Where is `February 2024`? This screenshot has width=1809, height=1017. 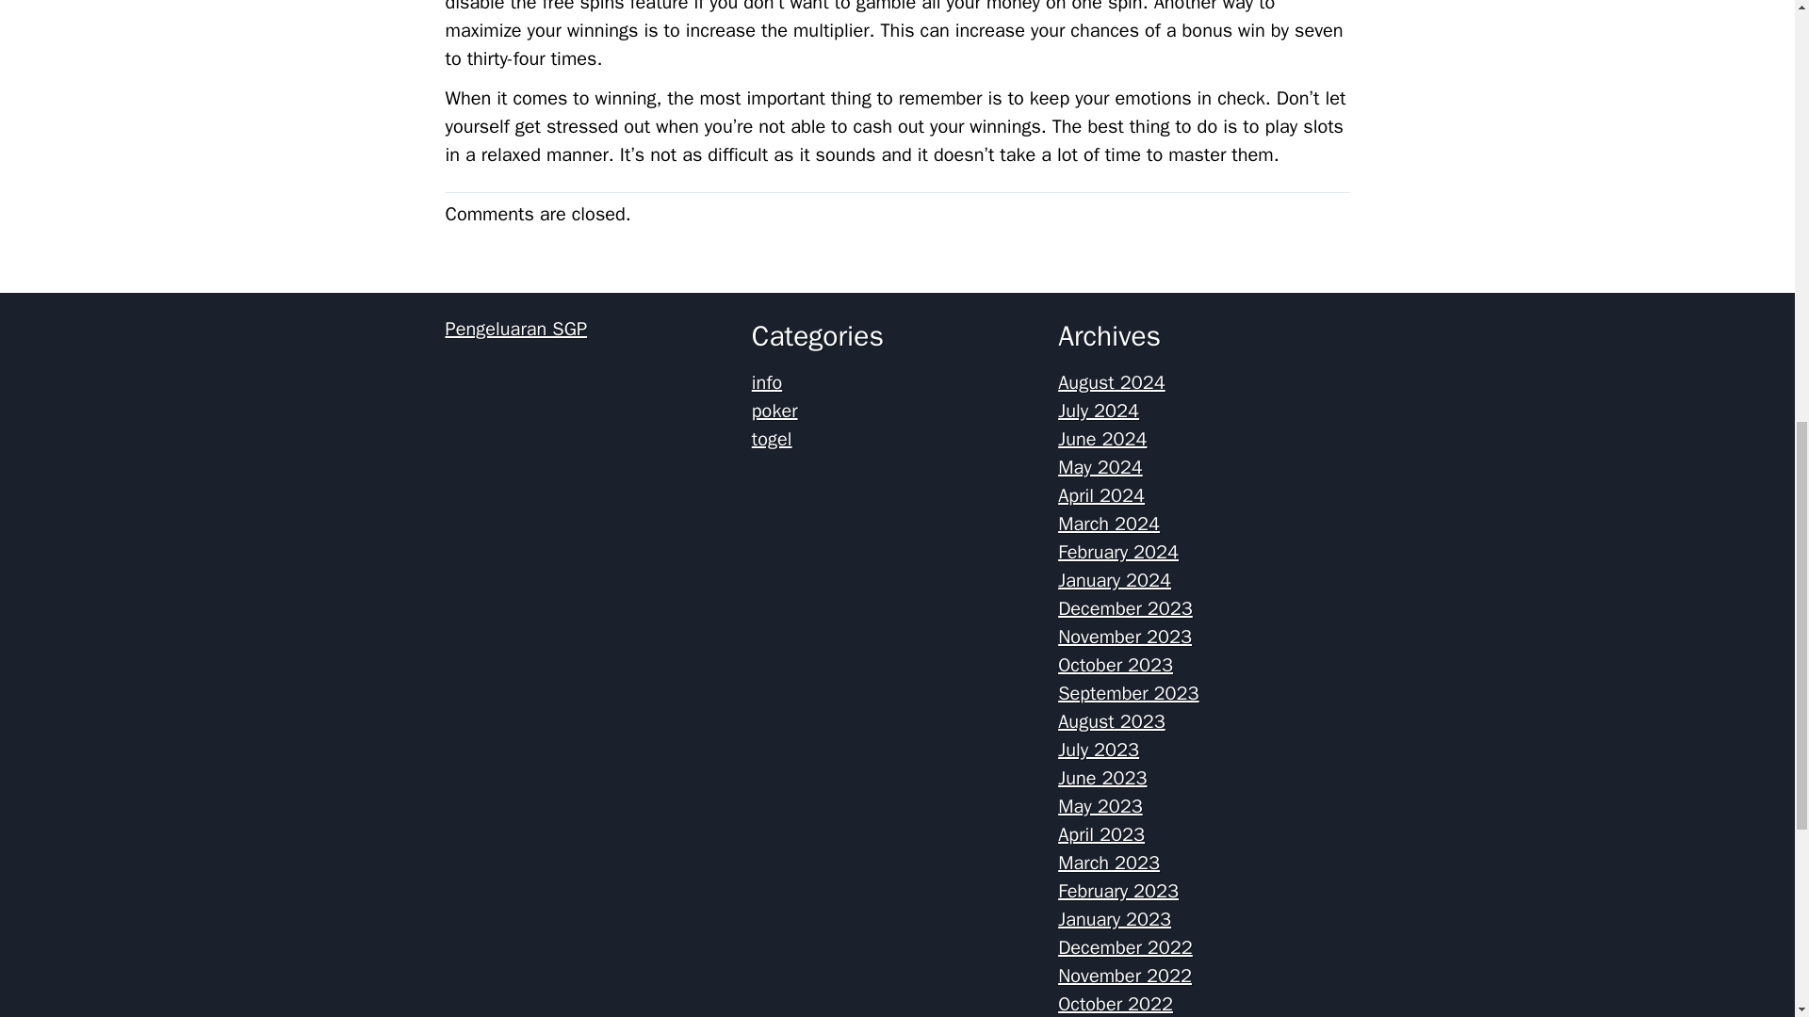 February 2024 is located at coordinates (1118, 552).